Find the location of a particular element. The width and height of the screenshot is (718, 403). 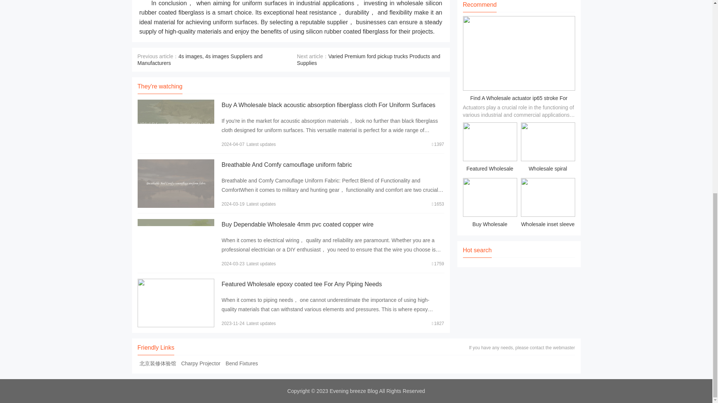

4s images, 4s images Suppliers and Manufacturers is located at coordinates (200, 60).